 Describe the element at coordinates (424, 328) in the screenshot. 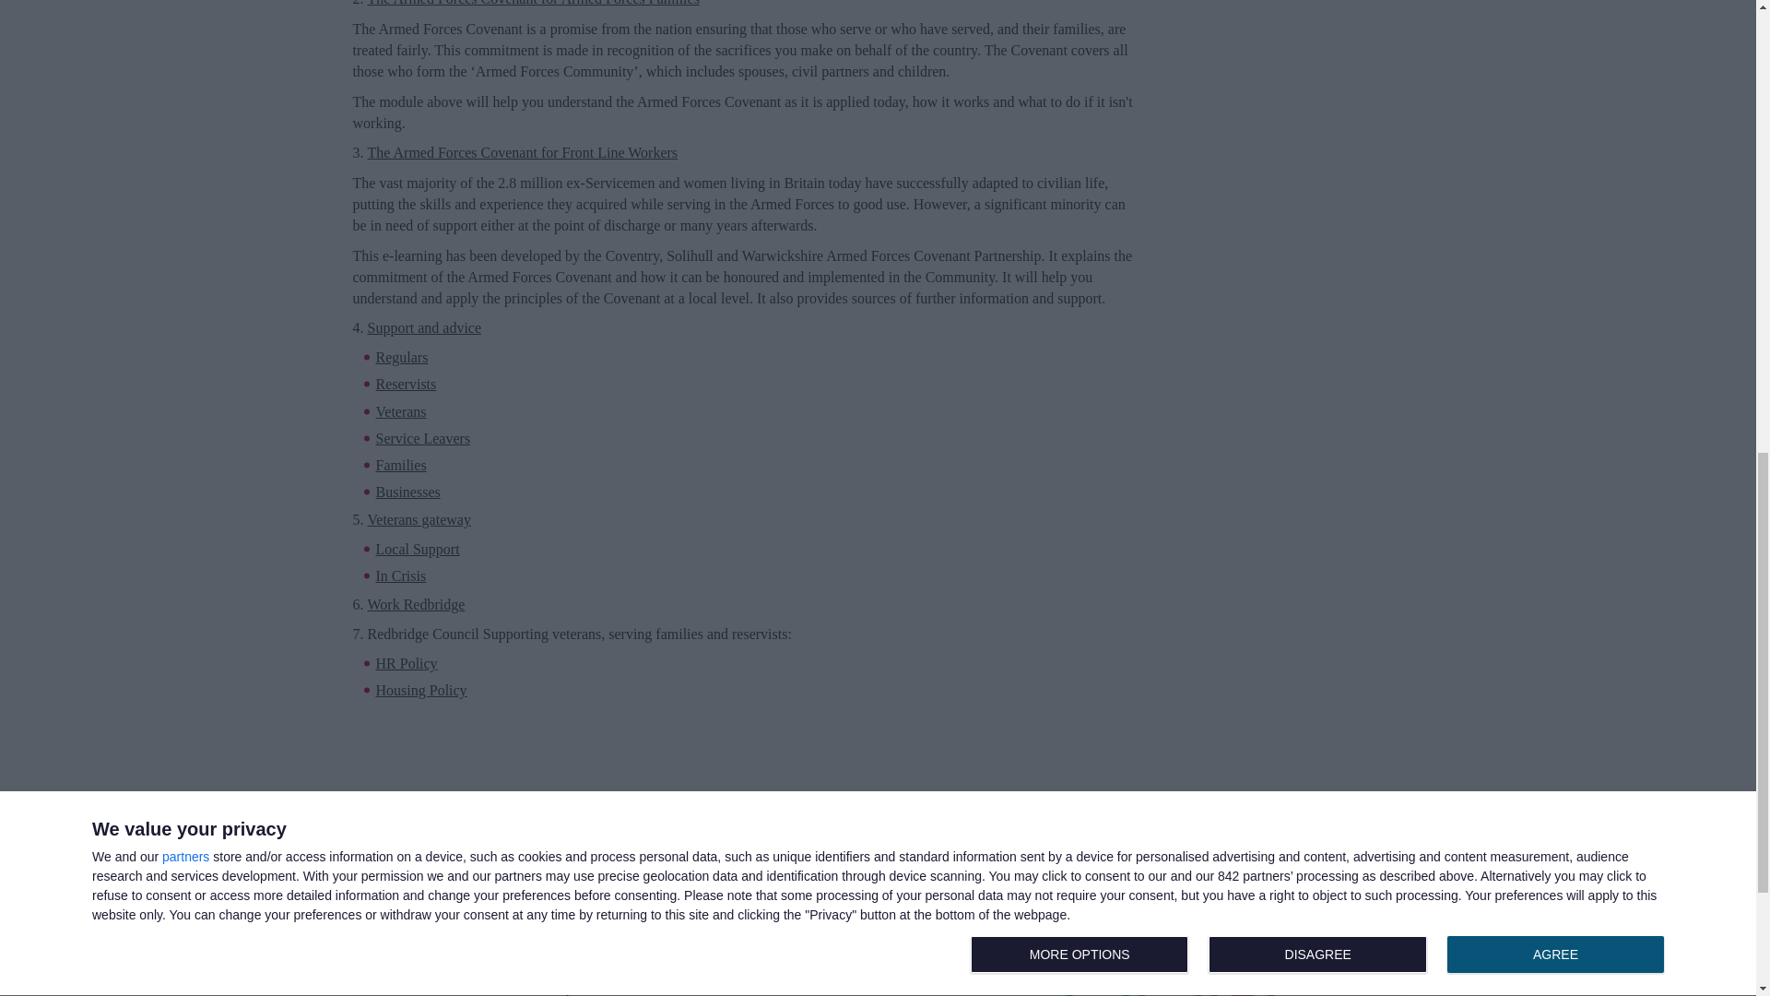

I see `Support and advice` at that location.